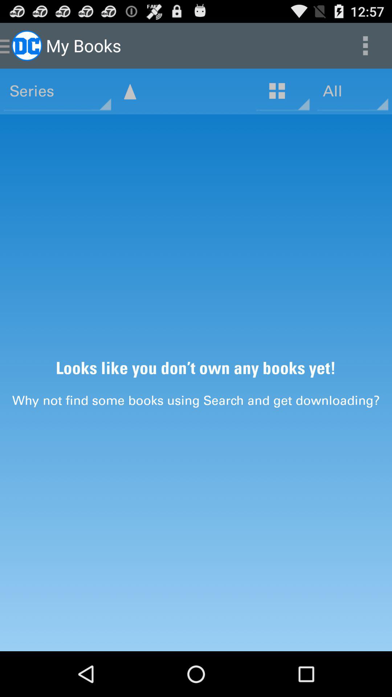  I want to click on launch the item below the my books, so click(130, 91).